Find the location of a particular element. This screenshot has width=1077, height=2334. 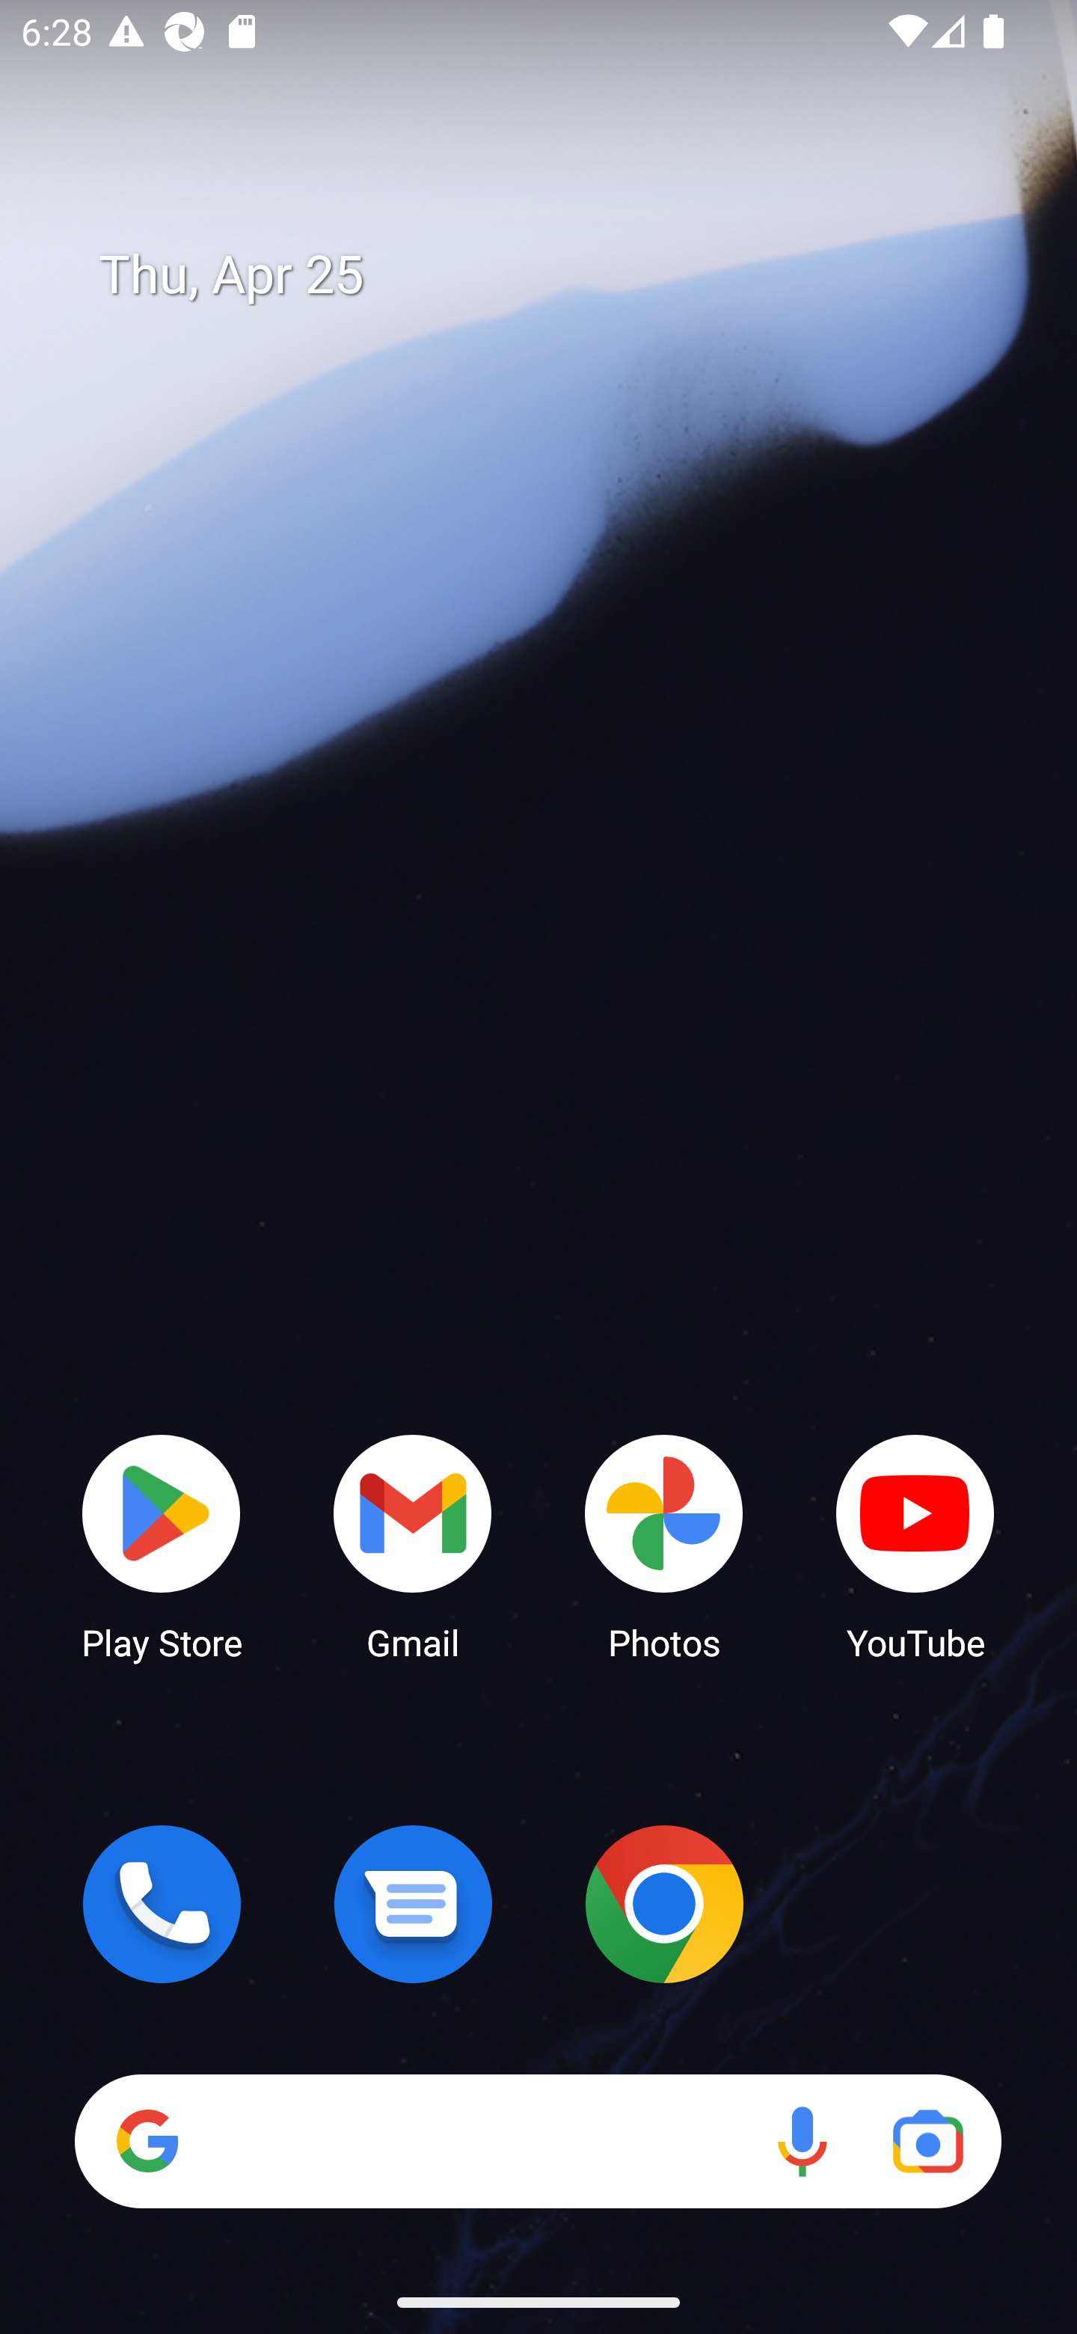

Phone is located at coordinates (162, 1904).